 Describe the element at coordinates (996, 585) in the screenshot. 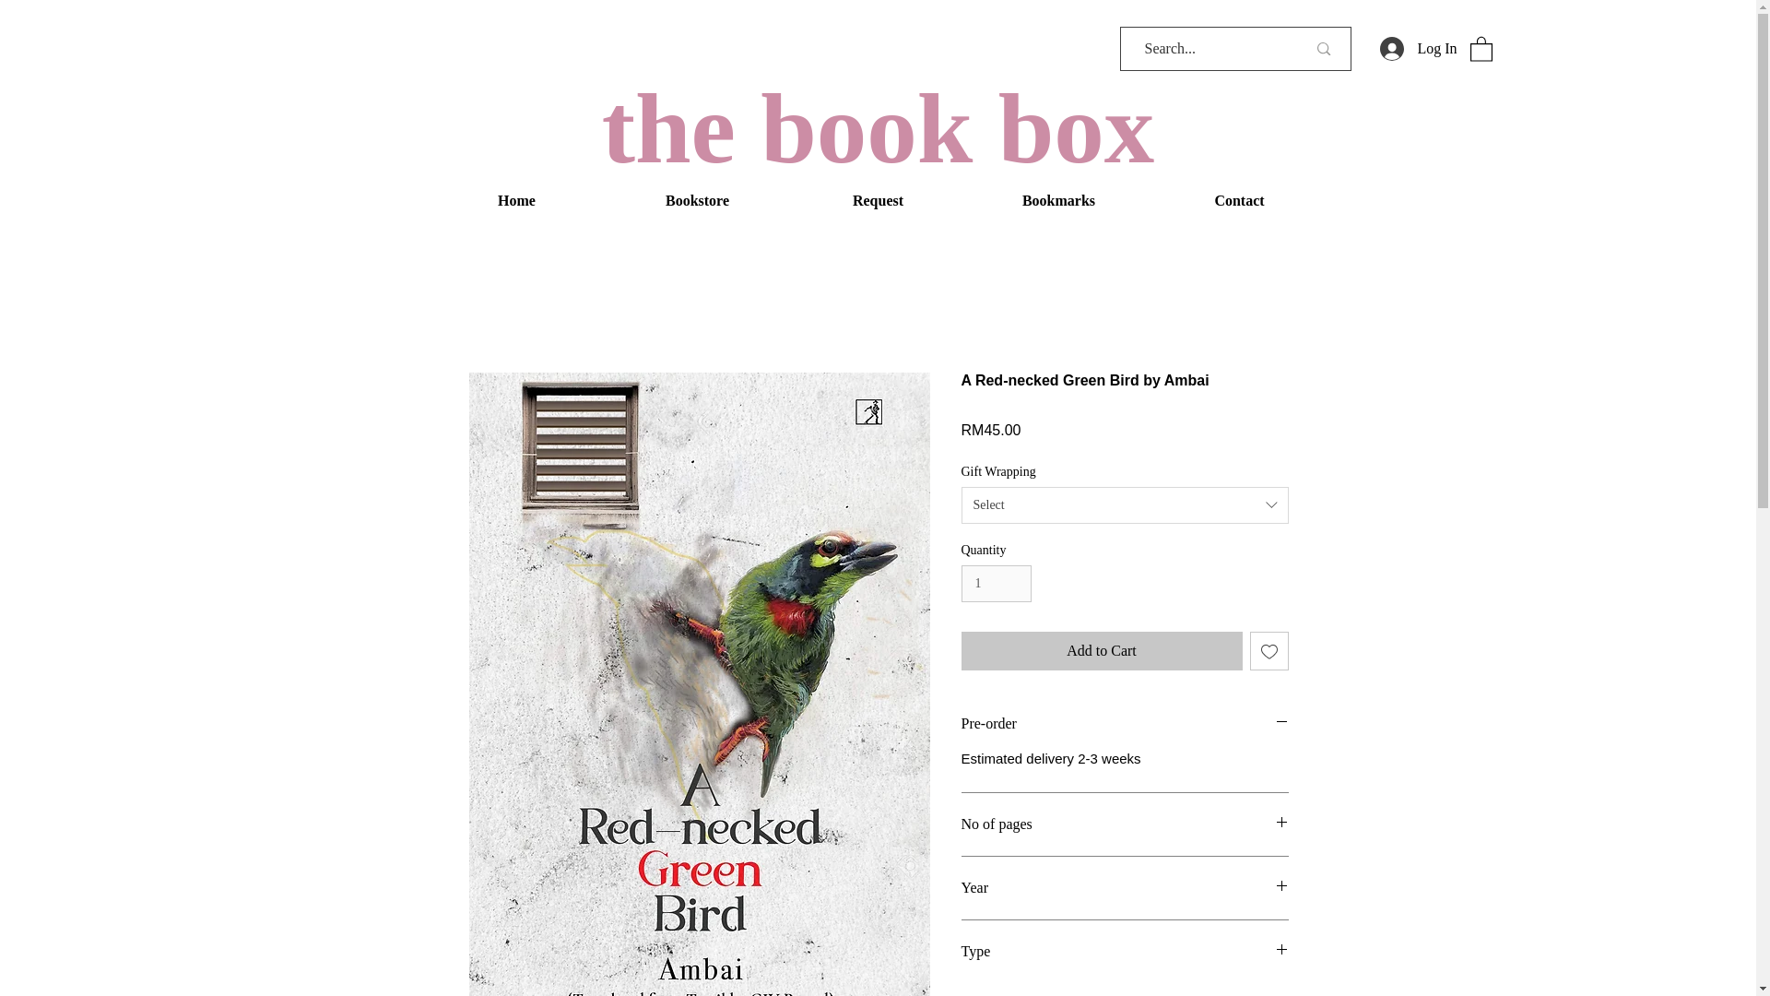

I see `1` at that location.